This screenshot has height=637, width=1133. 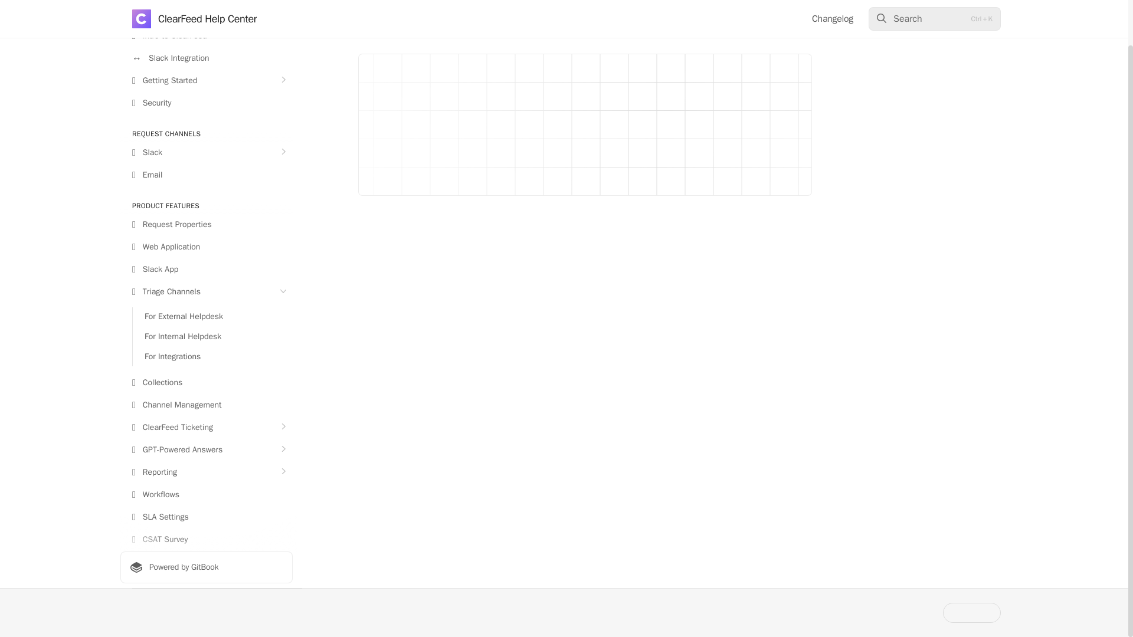 I want to click on For Integrations, so click(x=212, y=356).